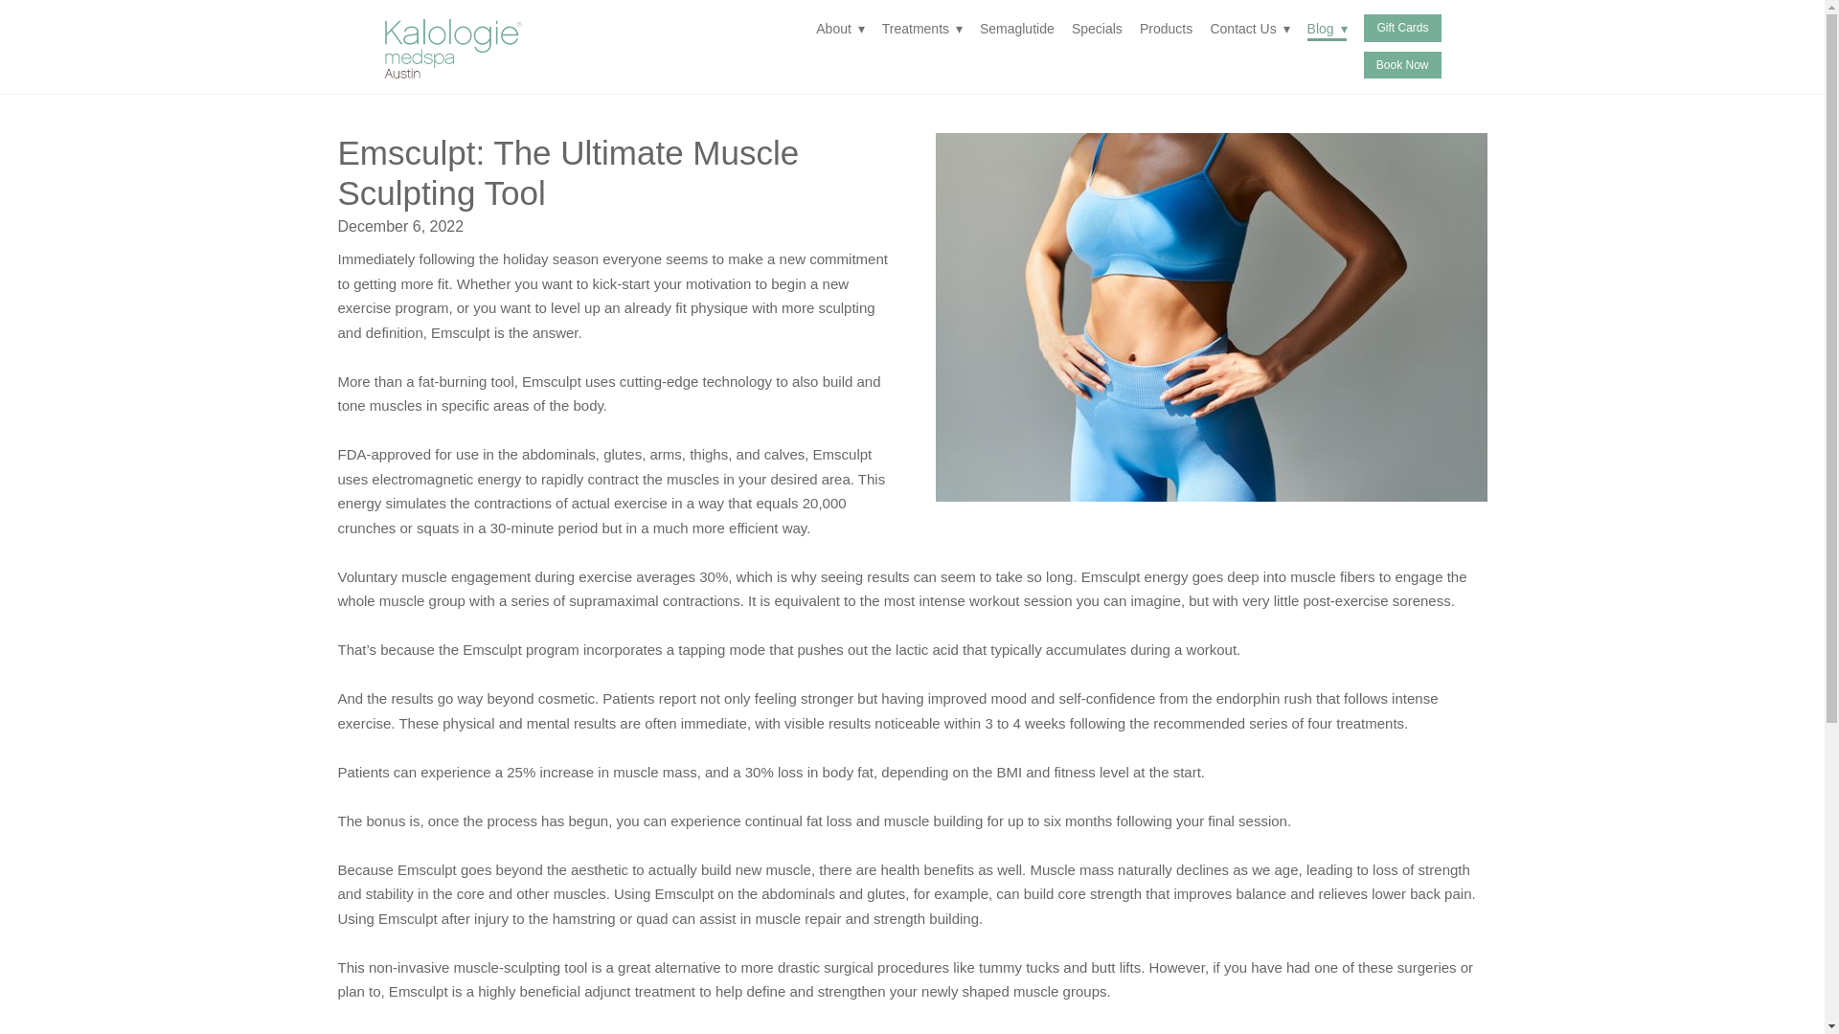 The height and width of the screenshot is (1034, 1839). What do you see at coordinates (1166, 28) in the screenshot?
I see `Products` at bounding box center [1166, 28].